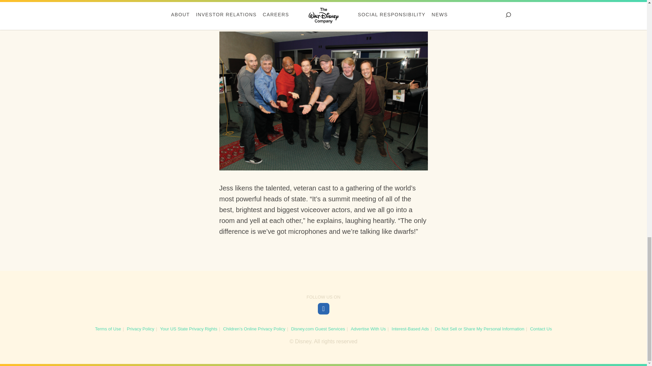 This screenshot has width=652, height=366. Describe the element at coordinates (140, 329) in the screenshot. I see `Privacy Policy` at that location.